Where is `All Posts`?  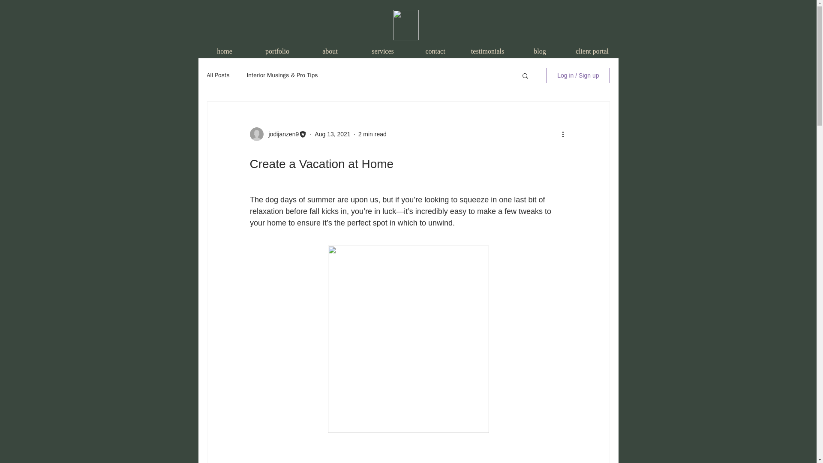 All Posts is located at coordinates (218, 75).